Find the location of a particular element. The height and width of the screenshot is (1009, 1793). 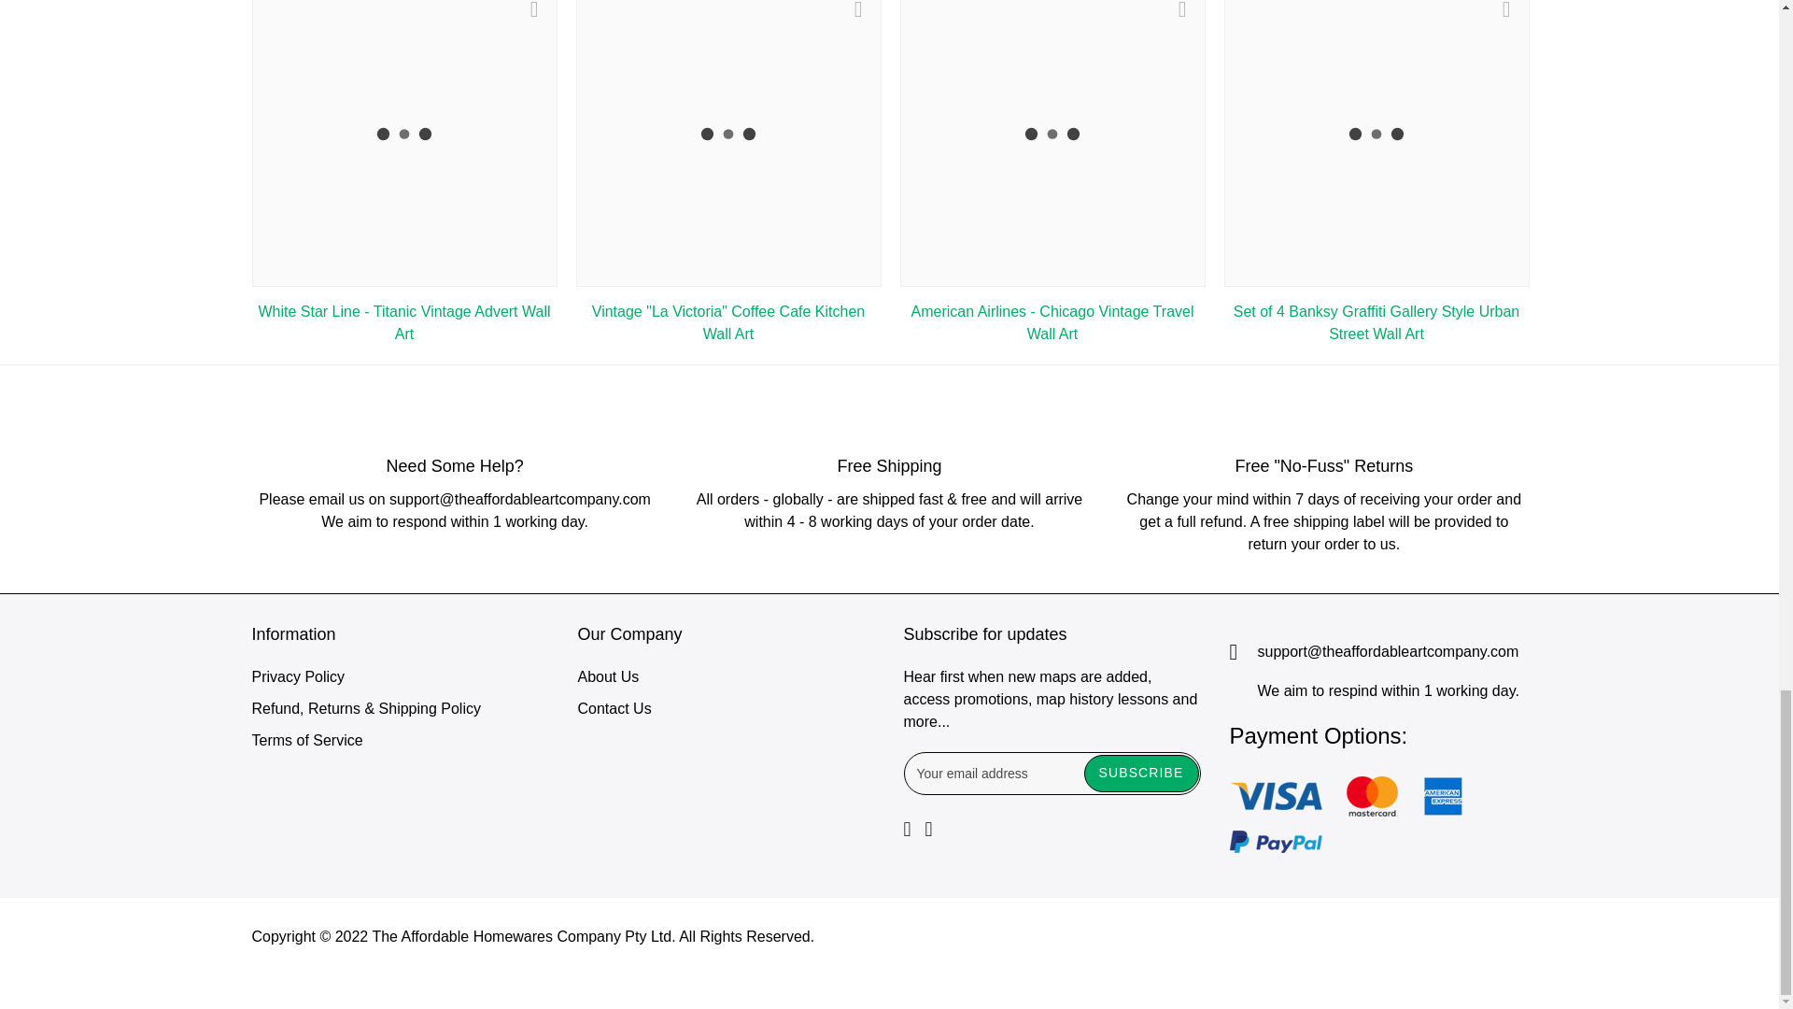

American Airlines - Chicago Vintage Travel Wall Art is located at coordinates (1052, 323).